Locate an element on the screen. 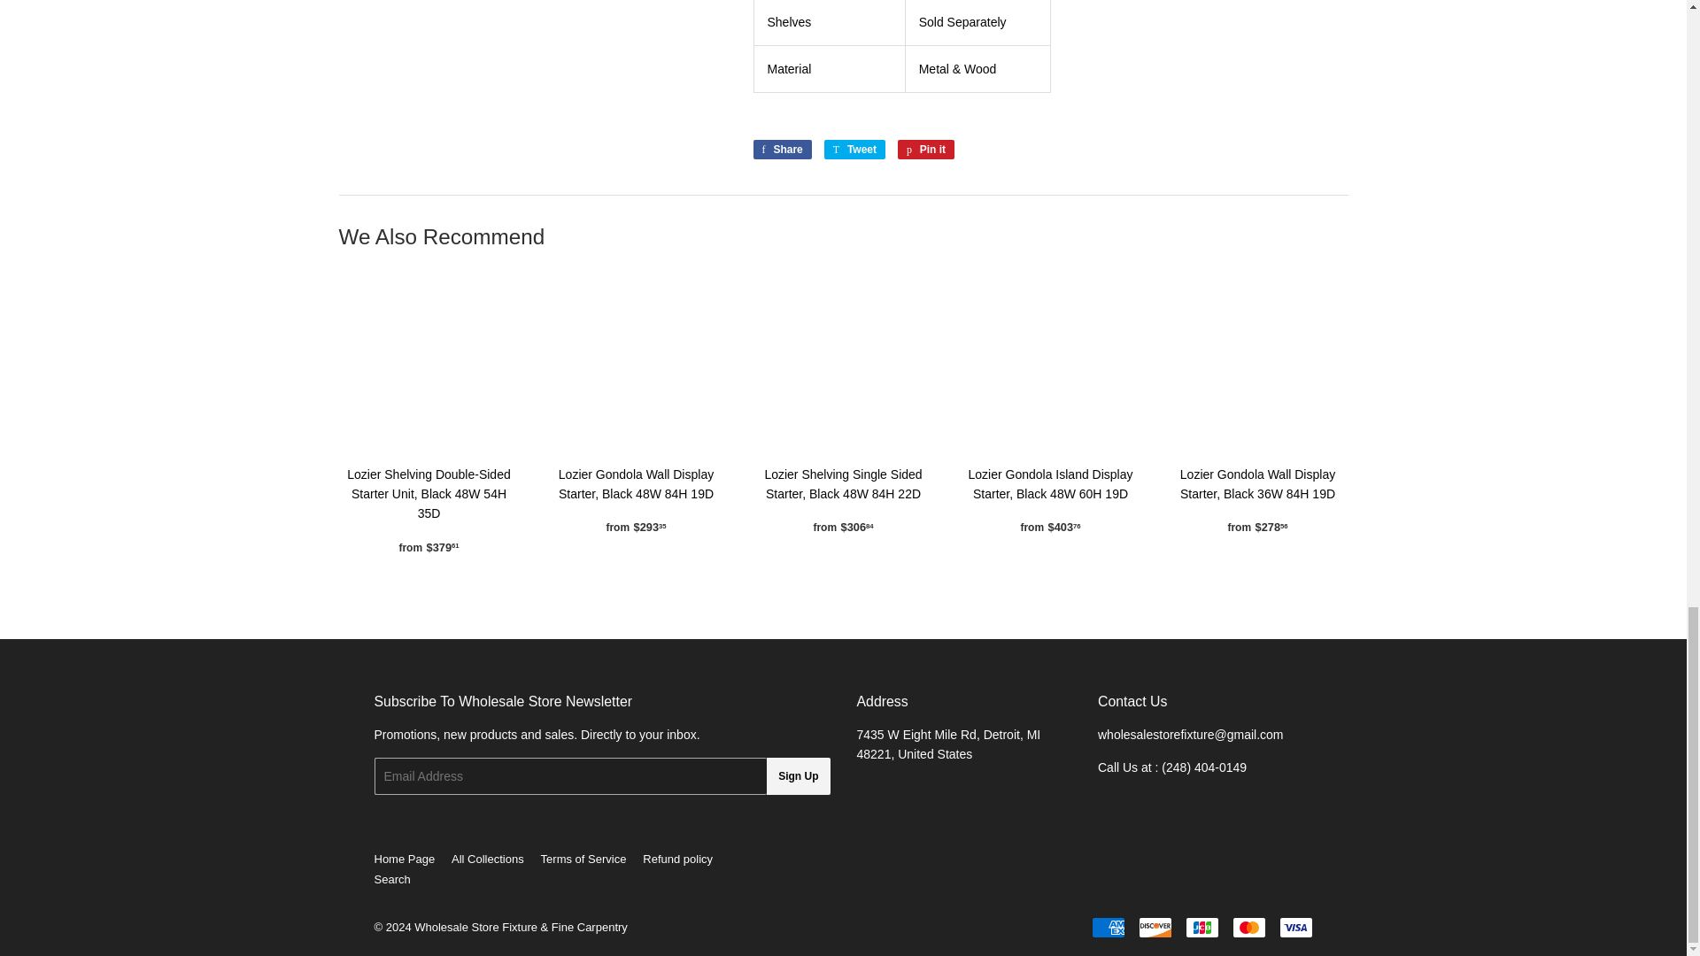 This screenshot has width=1700, height=956. American Express is located at coordinates (1107, 927).